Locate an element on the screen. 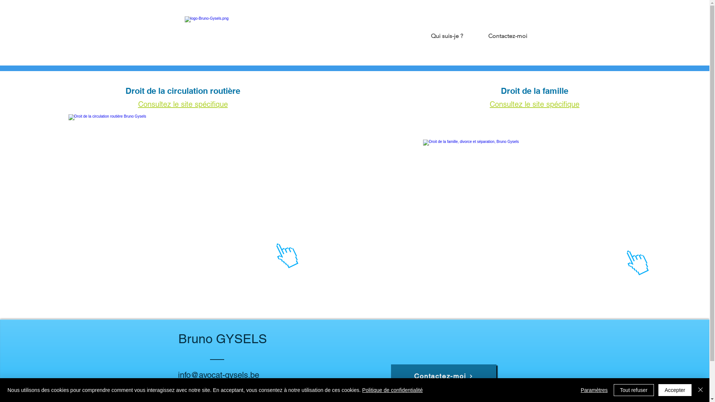 This screenshot has height=402, width=715. Tout refuser is located at coordinates (634, 390).